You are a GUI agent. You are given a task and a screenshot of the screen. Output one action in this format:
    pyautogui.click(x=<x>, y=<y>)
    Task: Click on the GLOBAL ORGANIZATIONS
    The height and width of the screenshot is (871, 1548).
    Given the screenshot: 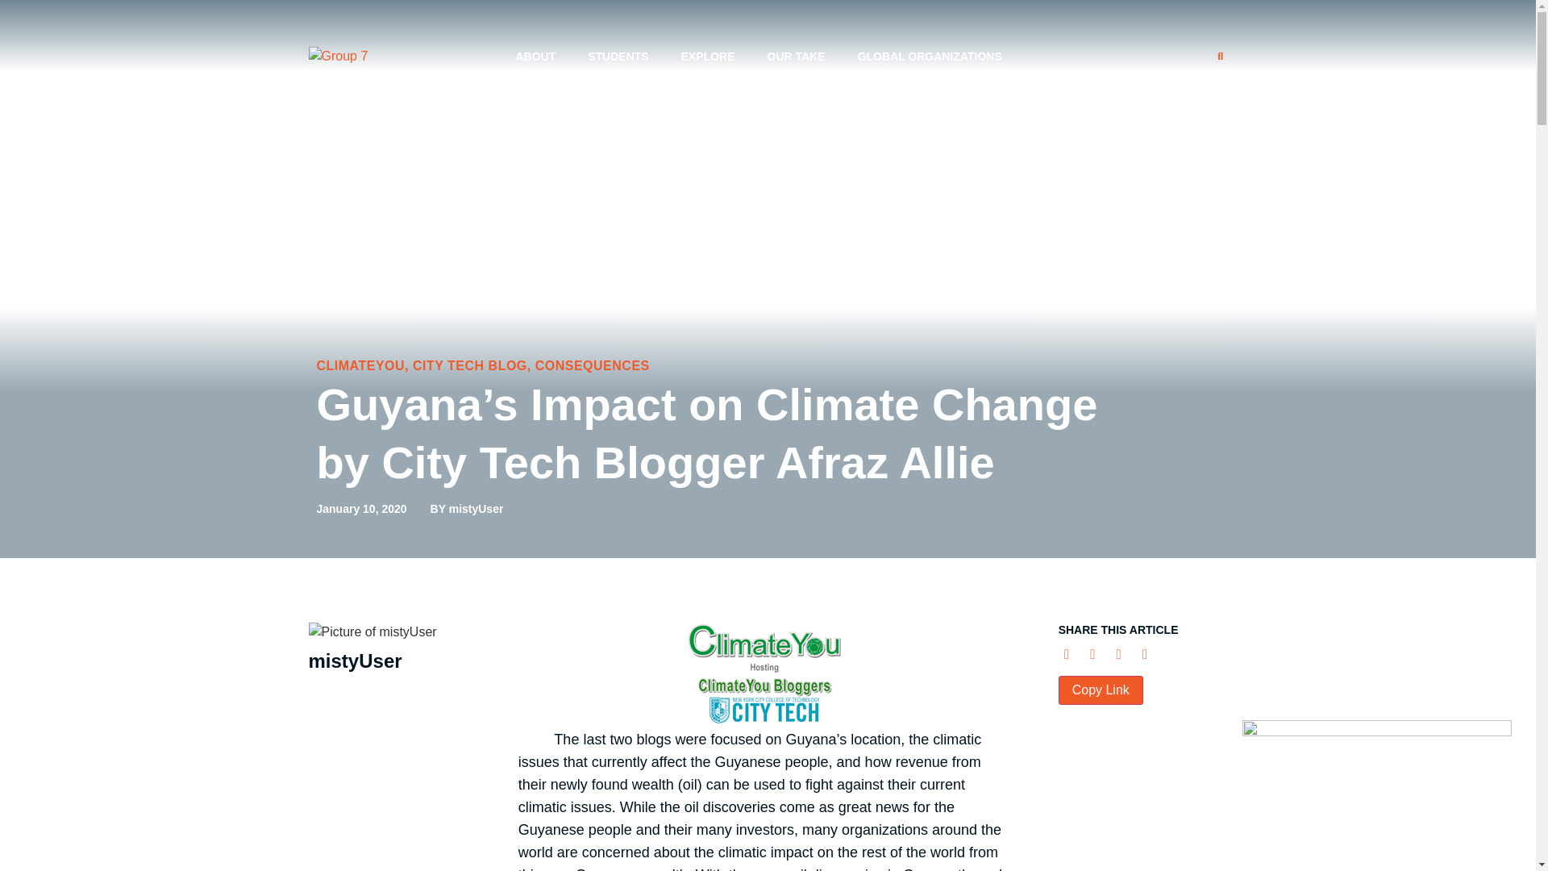 What is the action you would take?
    pyautogui.click(x=930, y=56)
    